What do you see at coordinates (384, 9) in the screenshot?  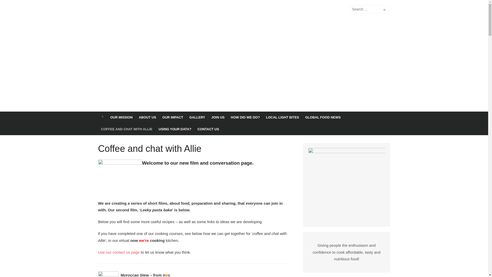 I see `Search` at bounding box center [384, 9].